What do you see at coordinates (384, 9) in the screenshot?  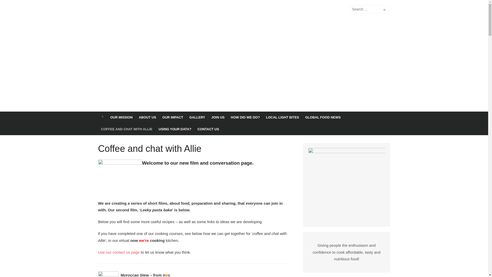 I see `Search` at bounding box center [384, 9].